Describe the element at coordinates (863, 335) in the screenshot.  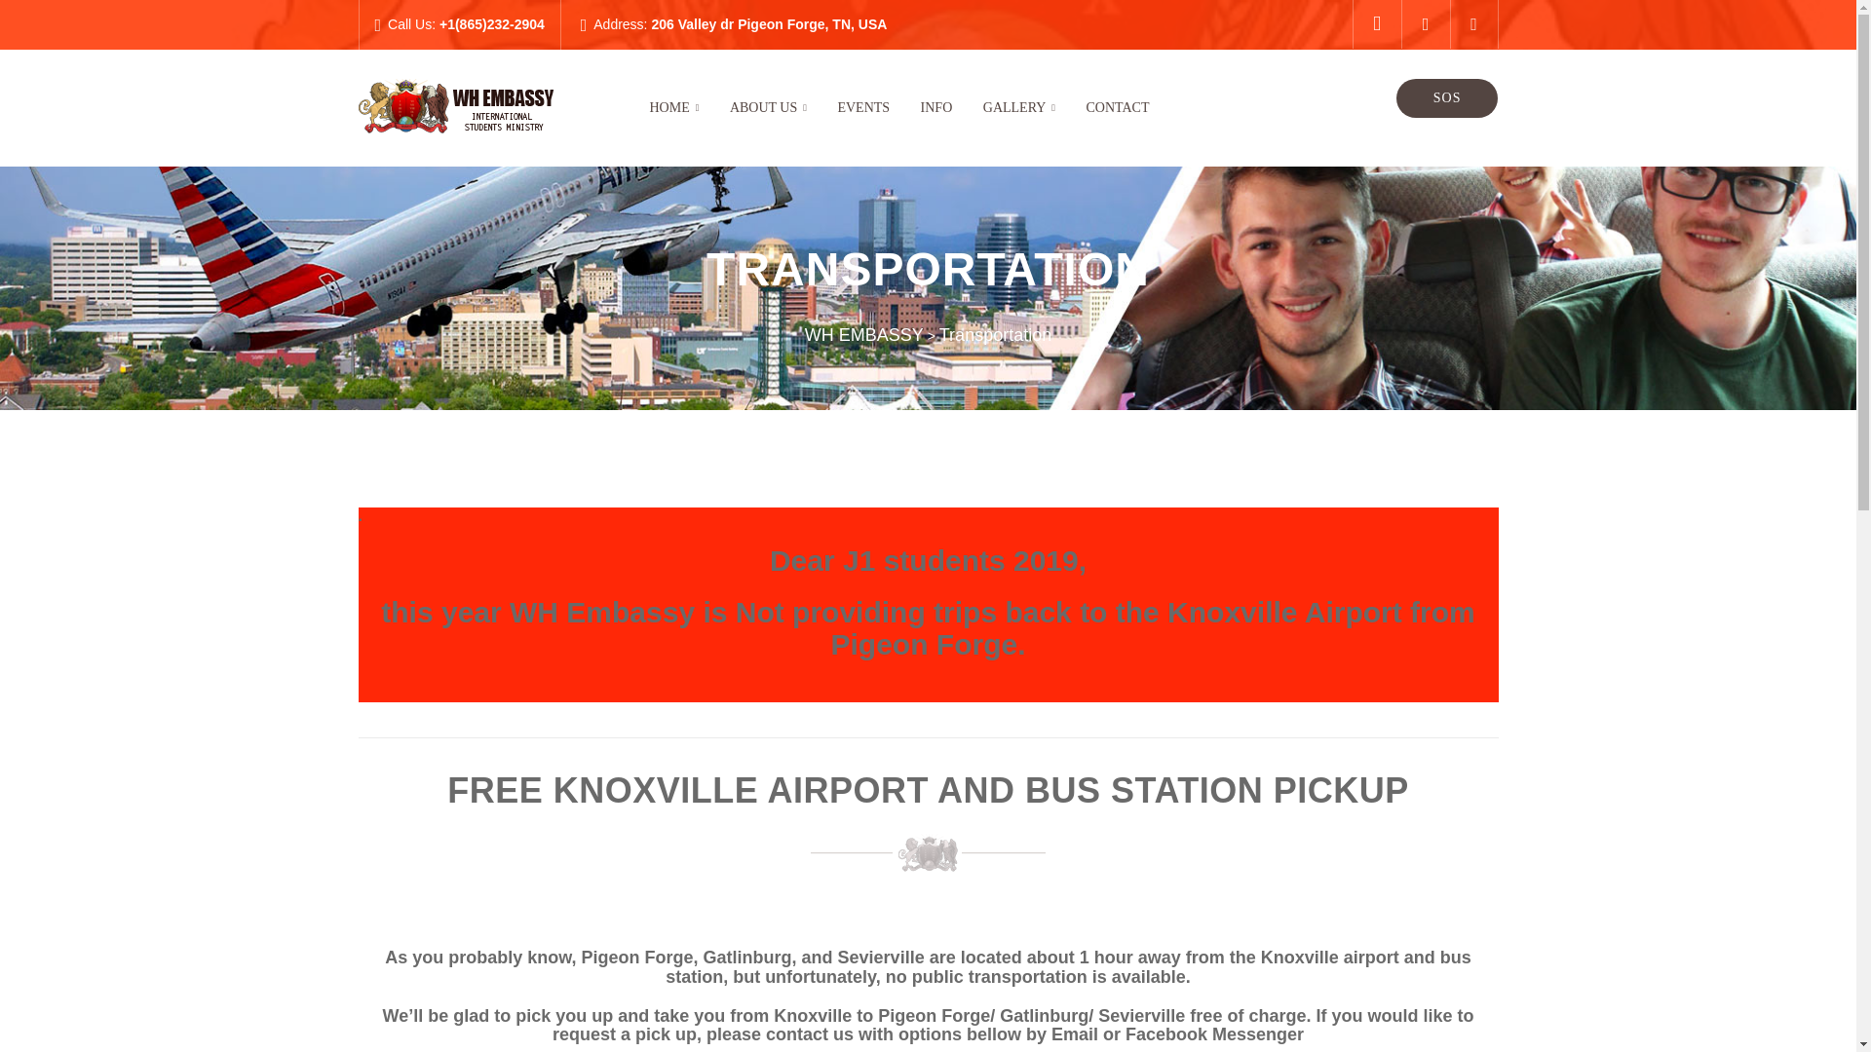
I see `Go to WH EMBASSY.` at that location.